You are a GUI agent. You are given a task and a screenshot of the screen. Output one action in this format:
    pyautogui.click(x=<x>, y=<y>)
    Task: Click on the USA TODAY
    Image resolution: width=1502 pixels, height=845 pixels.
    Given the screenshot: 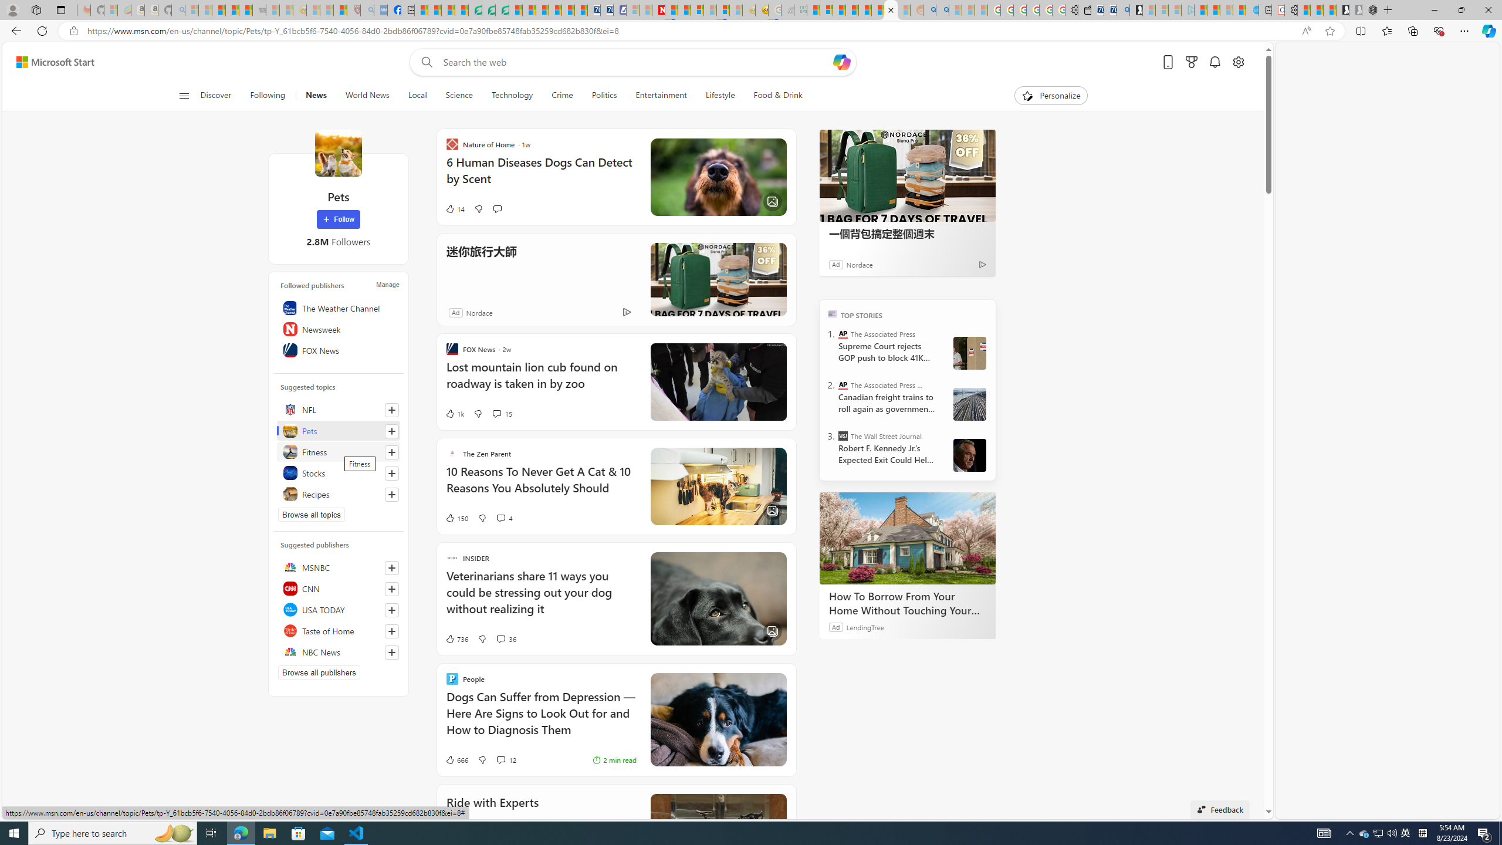 What is the action you would take?
    pyautogui.click(x=338, y=609)
    